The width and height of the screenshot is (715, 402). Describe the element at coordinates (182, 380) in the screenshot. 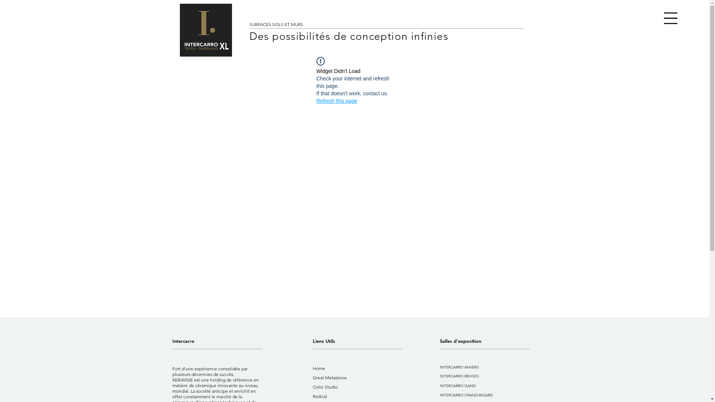

I see `KERAVISIE` at that location.